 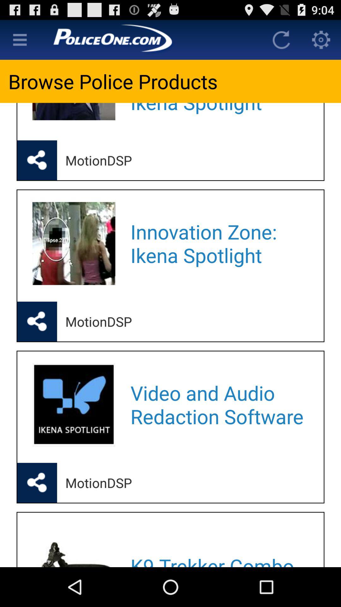 What do you see at coordinates (20, 40) in the screenshot?
I see `look for other items` at bounding box center [20, 40].